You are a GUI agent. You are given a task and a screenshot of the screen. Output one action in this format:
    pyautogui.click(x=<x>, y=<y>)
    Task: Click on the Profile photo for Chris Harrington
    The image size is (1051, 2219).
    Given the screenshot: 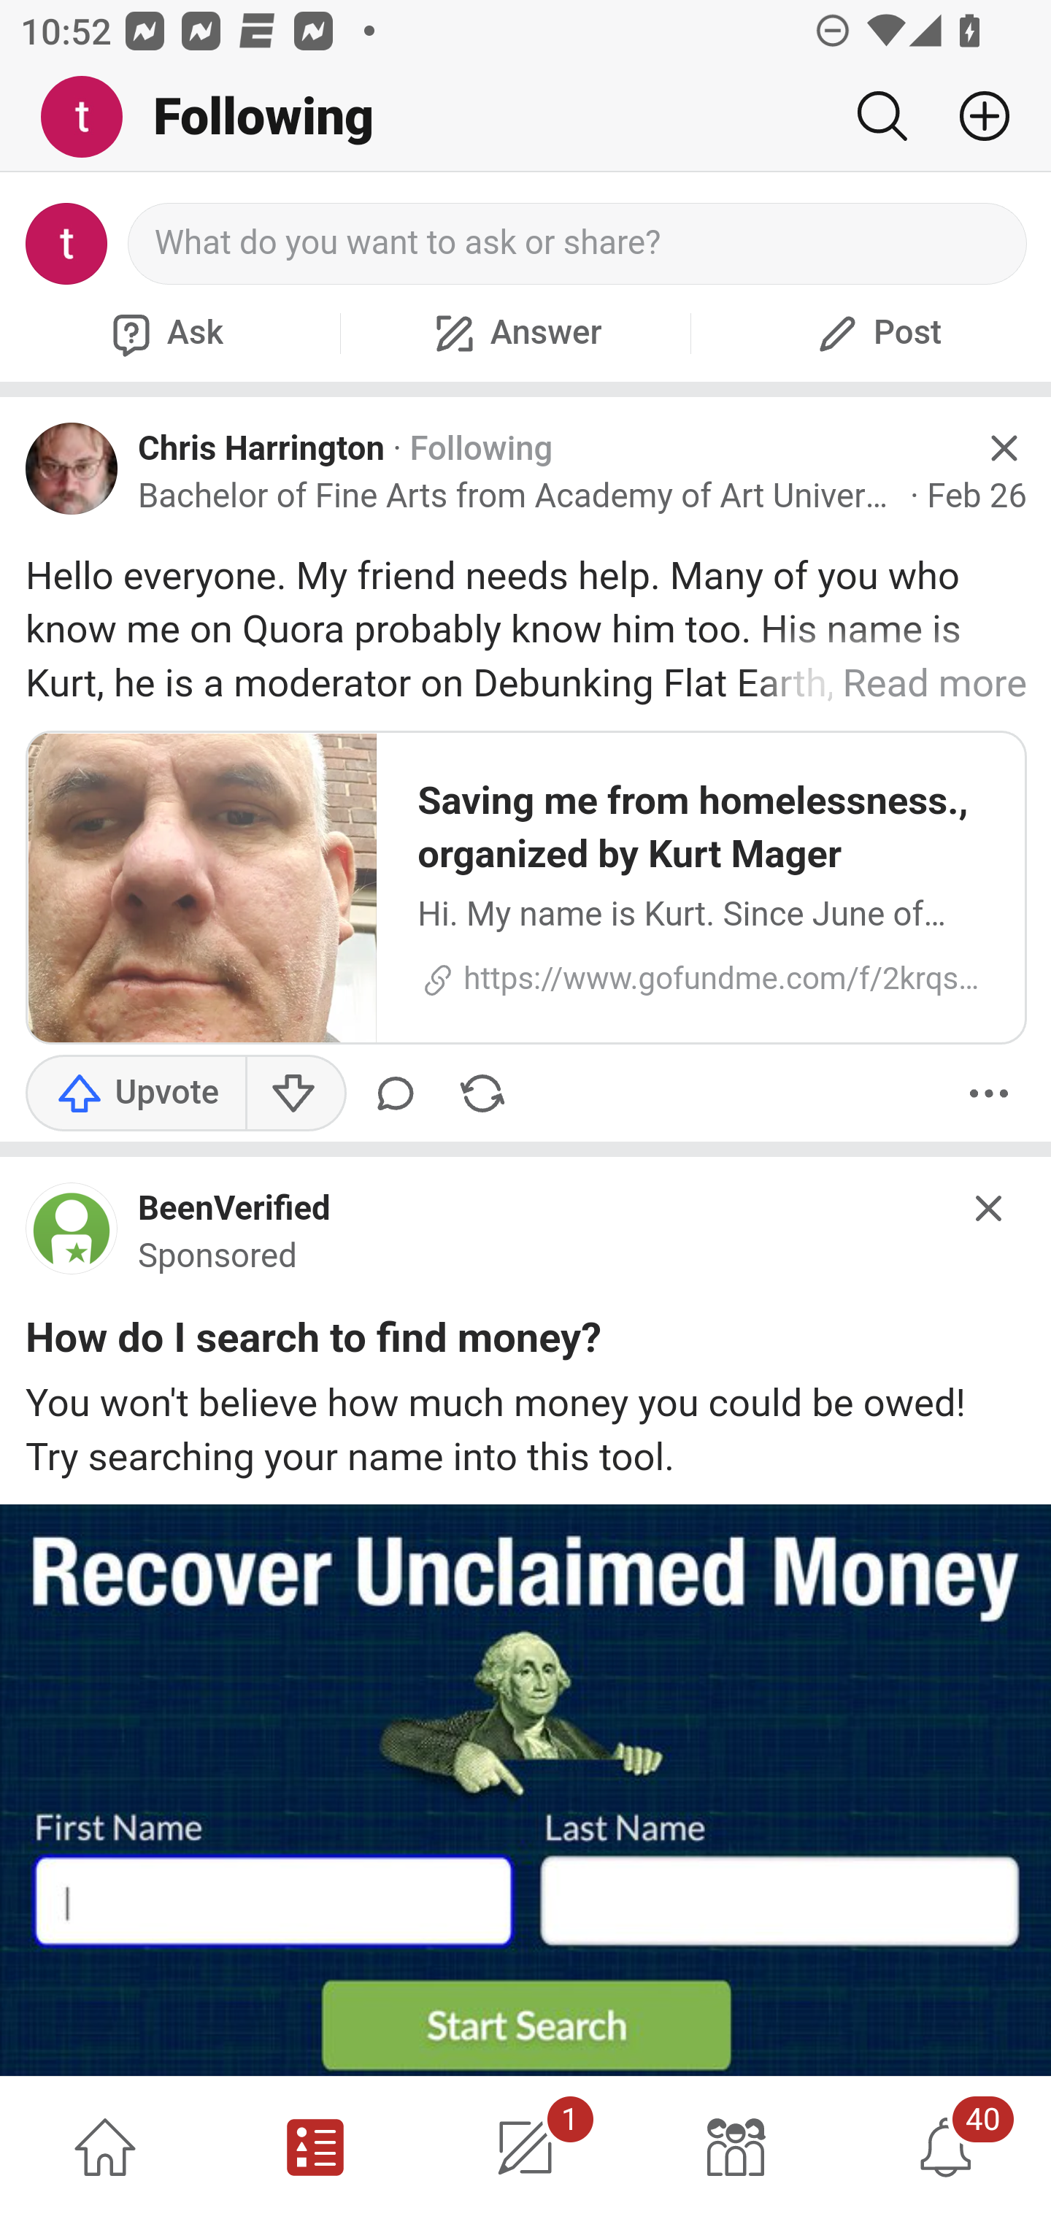 What is the action you would take?
    pyautogui.click(x=72, y=468)
    